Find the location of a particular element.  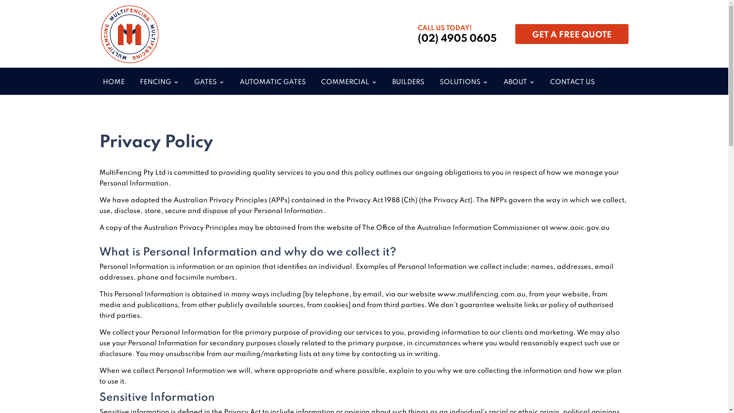

CONTACT US is located at coordinates (572, 83).